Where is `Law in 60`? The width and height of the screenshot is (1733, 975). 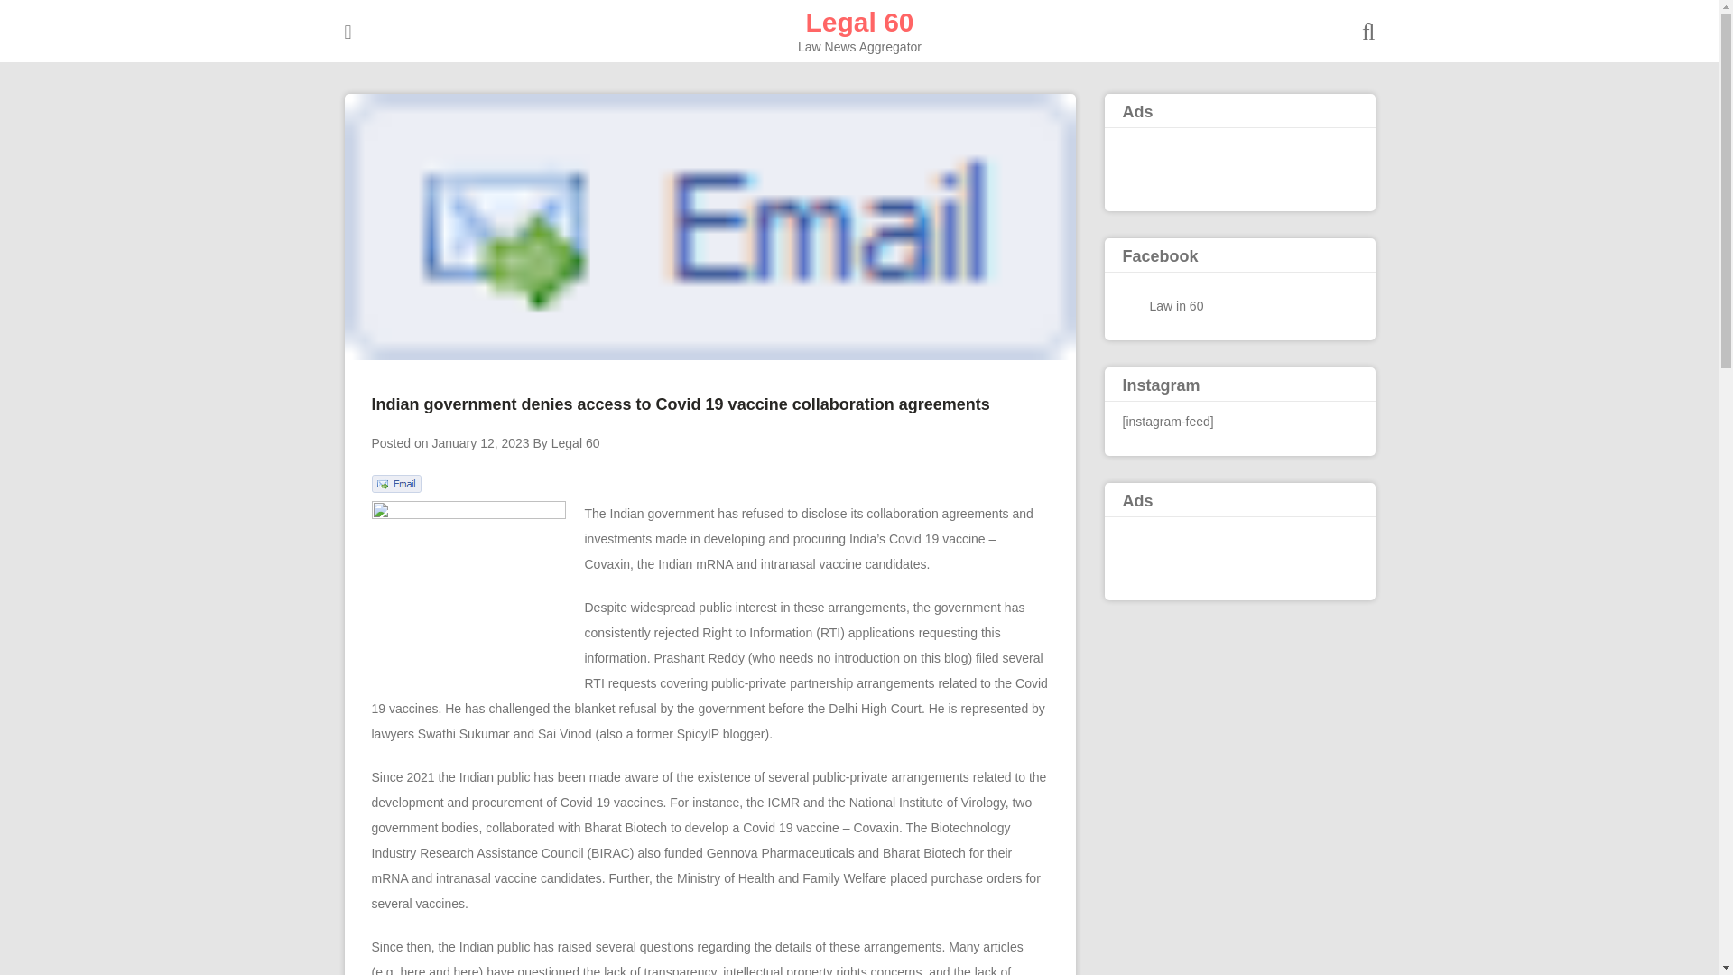 Law in 60 is located at coordinates (1177, 305).